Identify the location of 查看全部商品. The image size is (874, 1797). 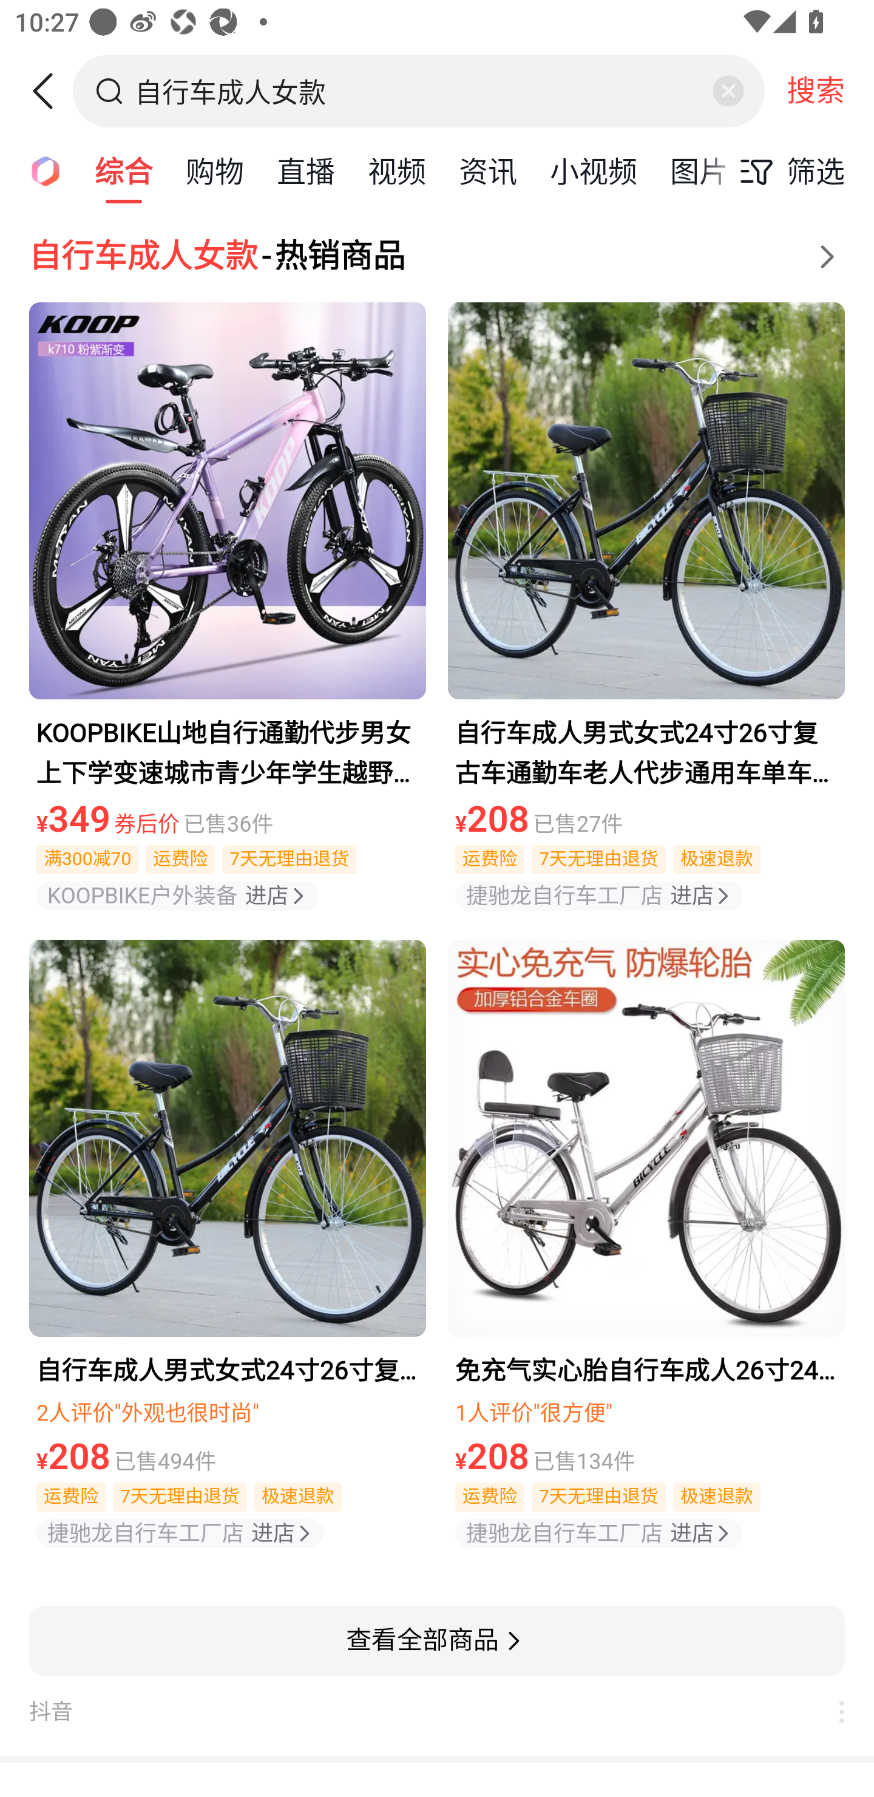
(437, 1640).